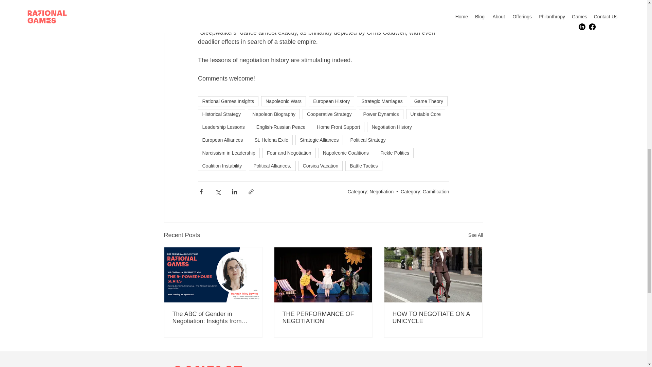 This screenshot has height=367, width=652. Describe the element at coordinates (228, 153) in the screenshot. I see `Narcissism in Leadership` at that location.